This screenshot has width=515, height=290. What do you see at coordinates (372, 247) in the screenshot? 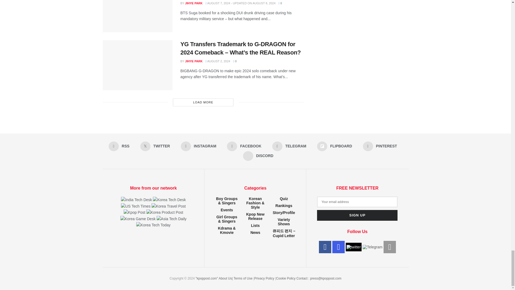
I see `Telegram` at bounding box center [372, 247].